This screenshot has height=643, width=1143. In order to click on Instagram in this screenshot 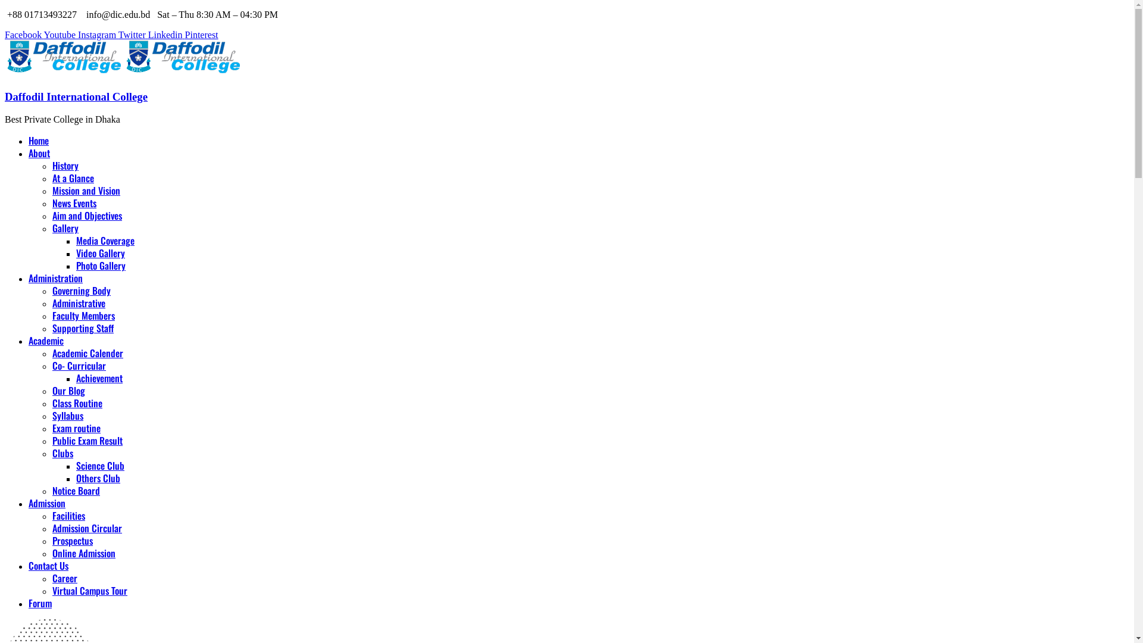, I will do `click(98, 35)`.